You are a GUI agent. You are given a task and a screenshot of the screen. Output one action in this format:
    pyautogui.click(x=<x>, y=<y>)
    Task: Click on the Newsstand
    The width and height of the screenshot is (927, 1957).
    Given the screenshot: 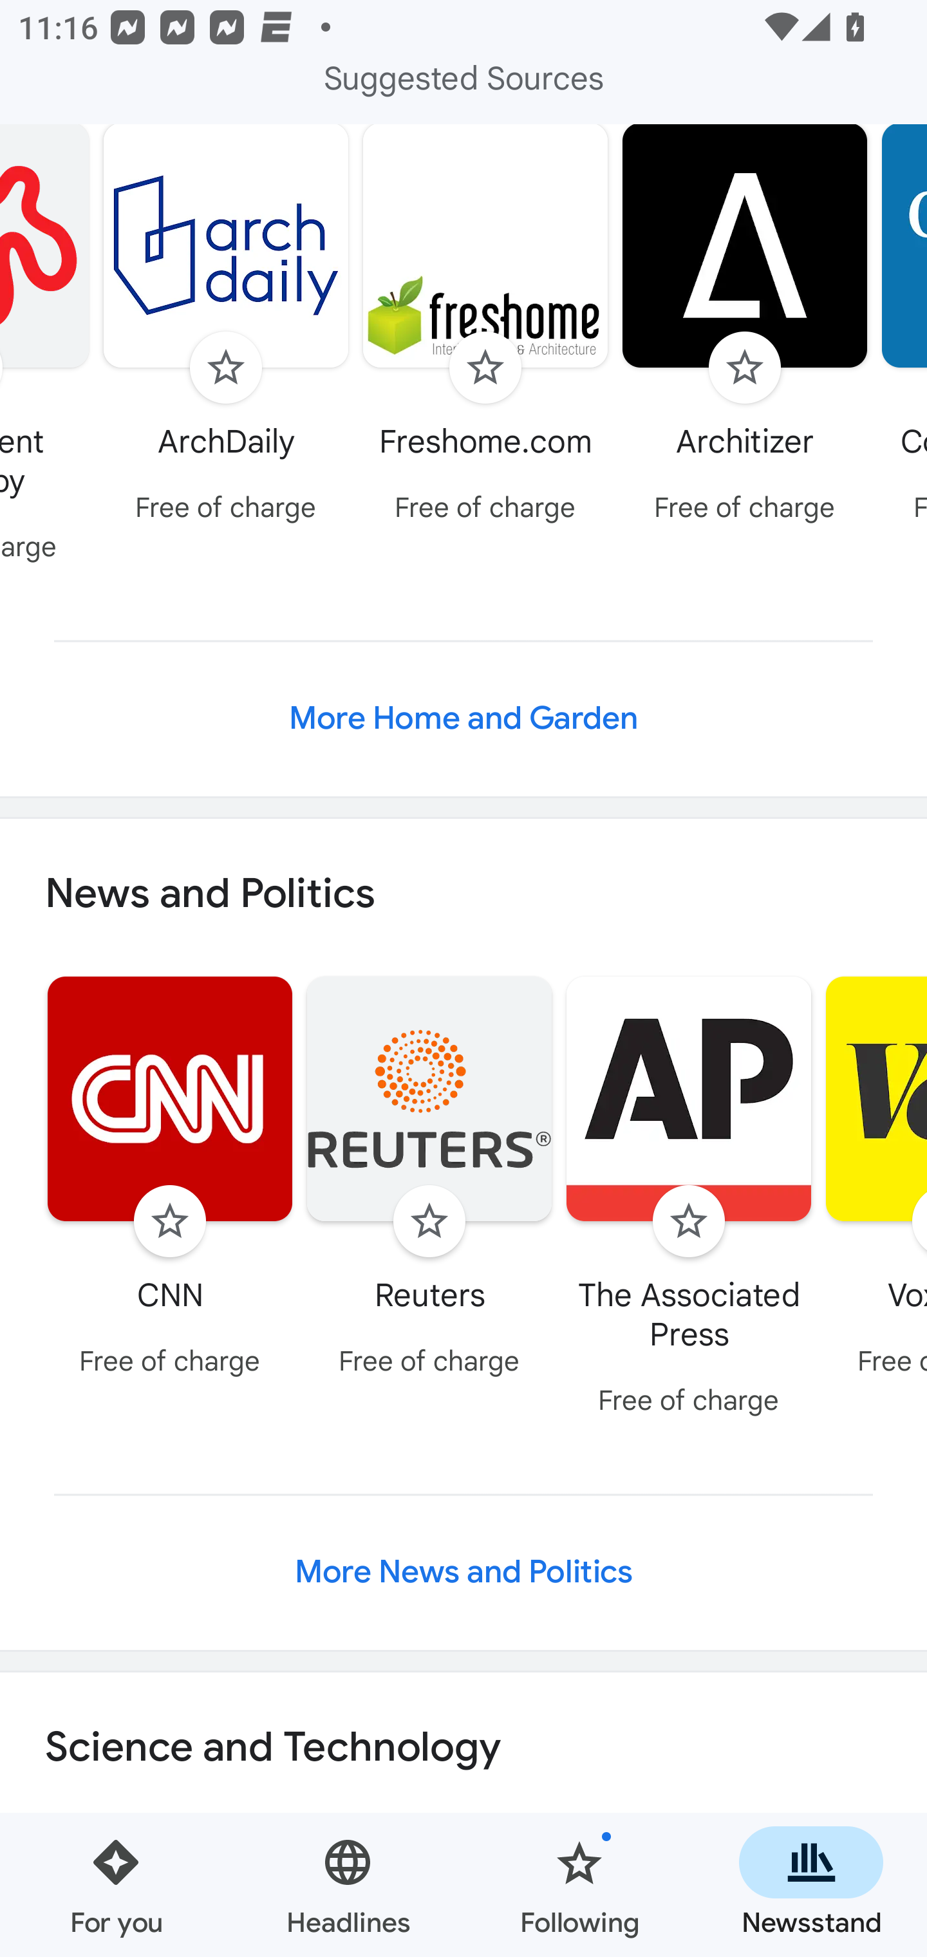 What is the action you would take?
    pyautogui.click(x=811, y=1885)
    